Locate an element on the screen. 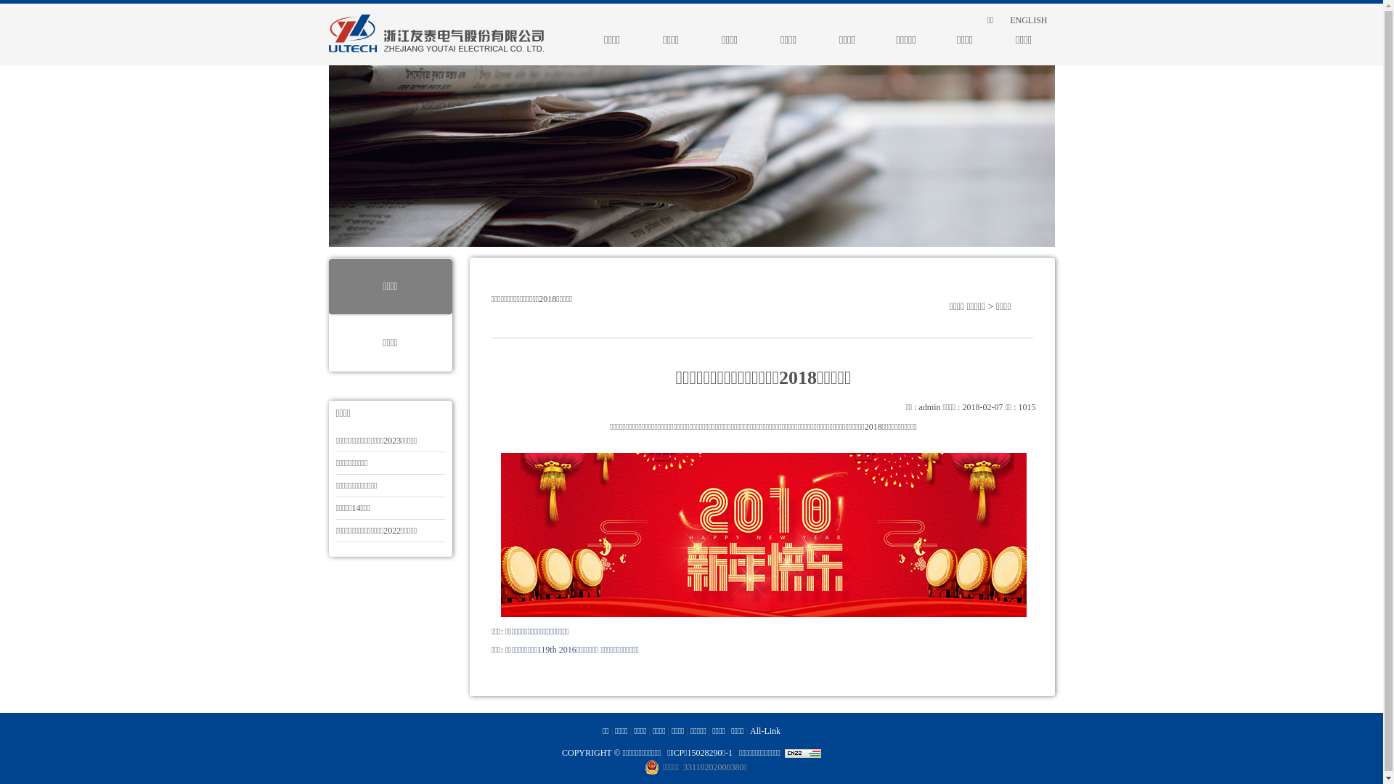 Image resolution: width=1394 pixels, height=784 pixels. rss is located at coordinates (965, 20).